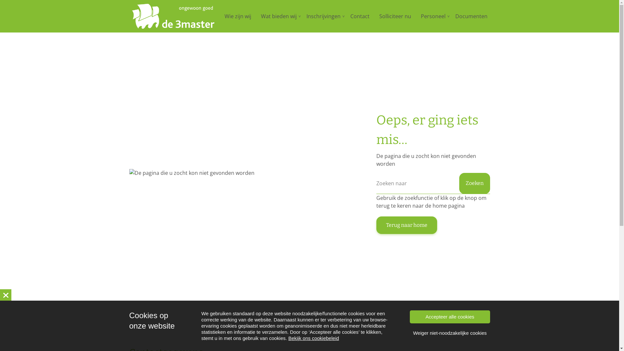 The width and height of the screenshot is (624, 351). What do you see at coordinates (314, 338) in the screenshot?
I see `Bekijk ons cookiebeleid` at bounding box center [314, 338].